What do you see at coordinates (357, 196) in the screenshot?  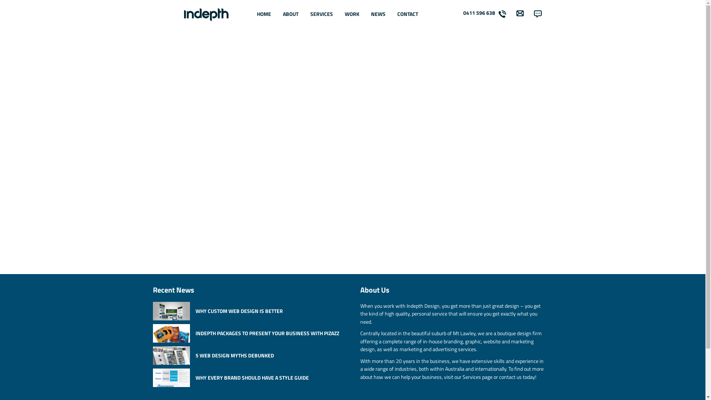 I see `0411 596 638` at bounding box center [357, 196].